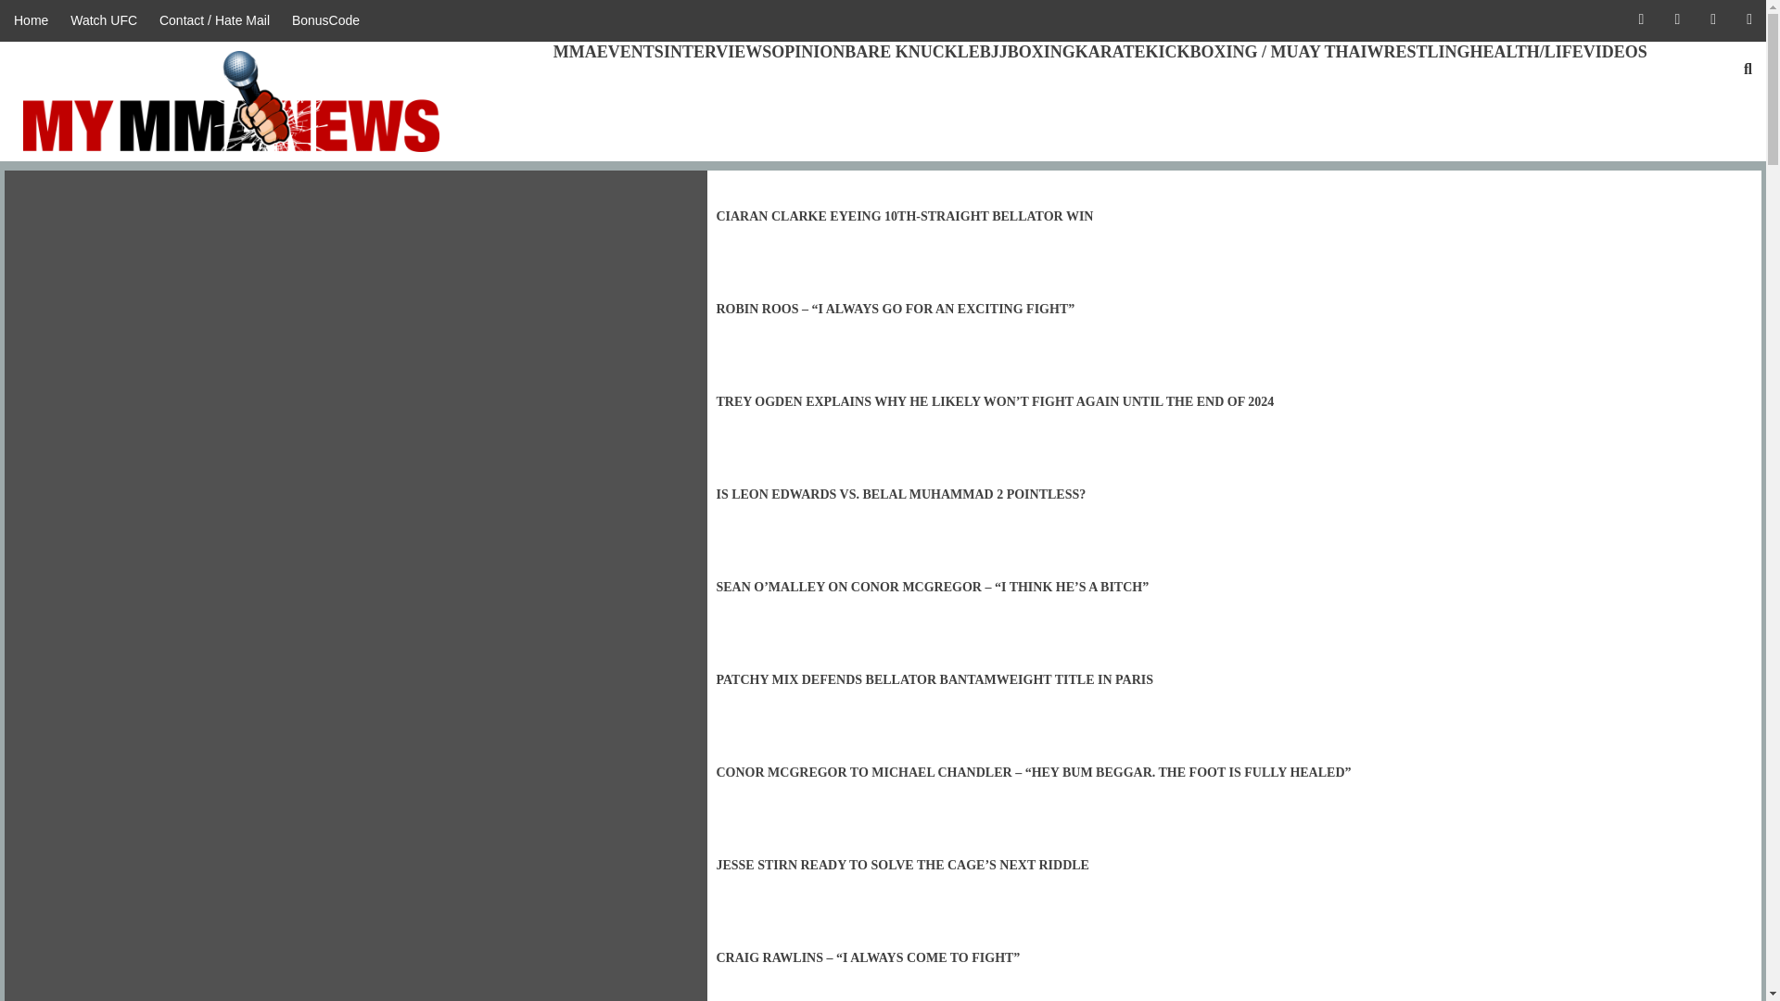 Image resolution: width=1780 pixels, height=1001 pixels. What do you see at coordinates (912, 52) in the screenshot?
I see `Bare Knuckle News` at bounding box center [912, 52].